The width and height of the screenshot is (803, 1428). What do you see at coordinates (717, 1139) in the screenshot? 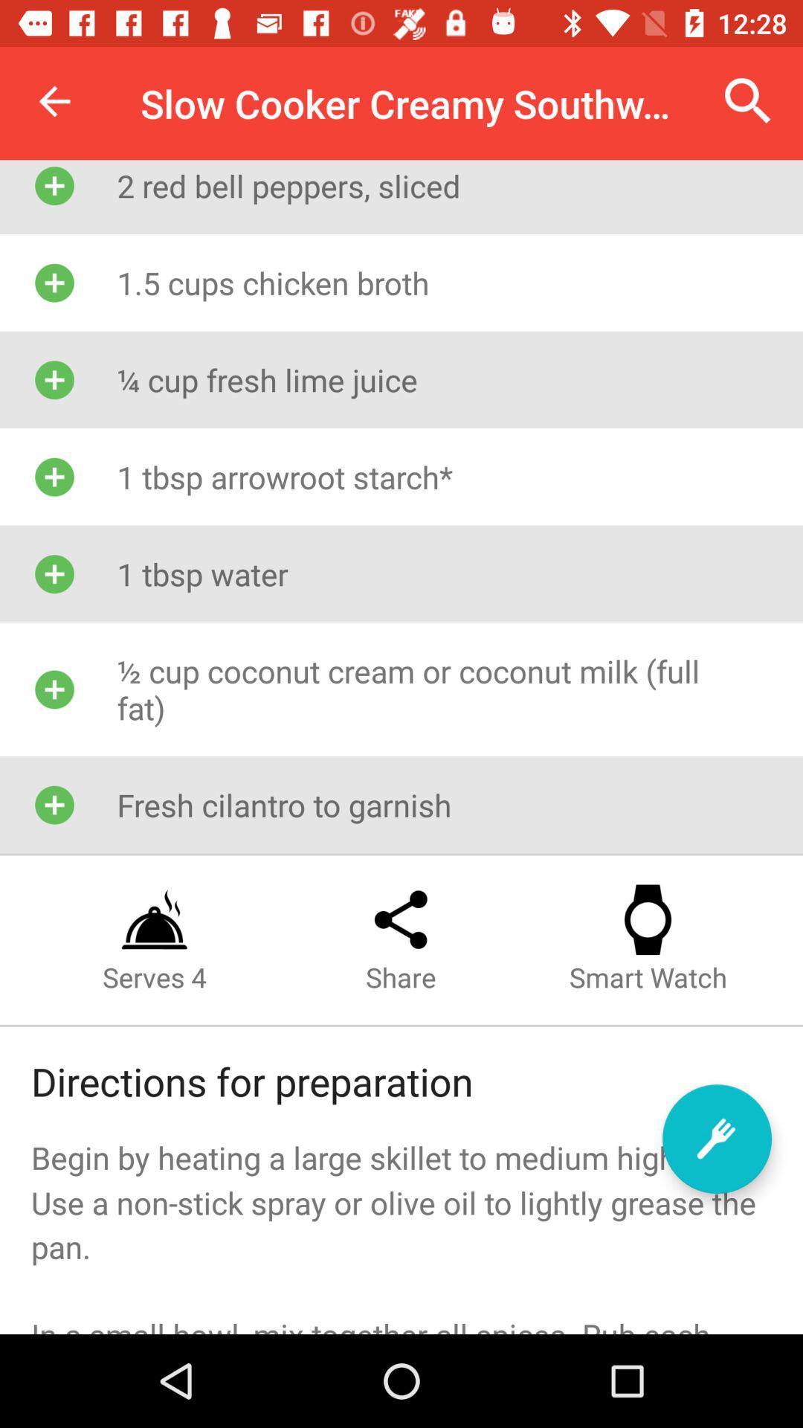
I see `activate fork icon` at bounding box center [717, 1139].